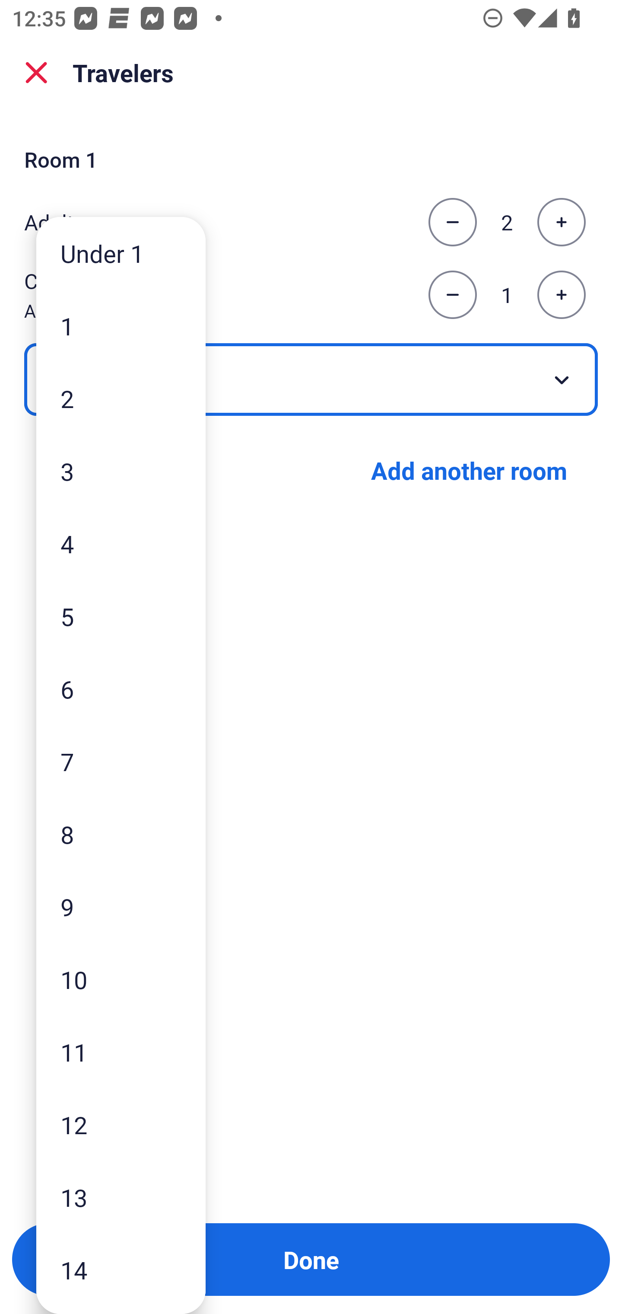  Describe the element at coordinates (121, 1197) in the screenshot. I see `13` at that location.